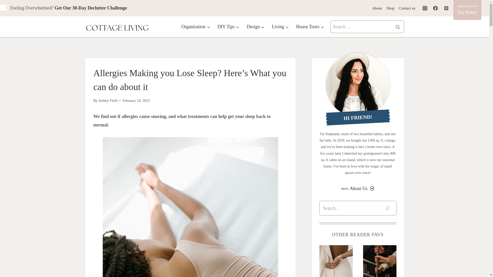 This screenshot has height=277, width=493. Describe the element at coordinates (407, 8) in the screenshot. I see `Contact us` at that location.